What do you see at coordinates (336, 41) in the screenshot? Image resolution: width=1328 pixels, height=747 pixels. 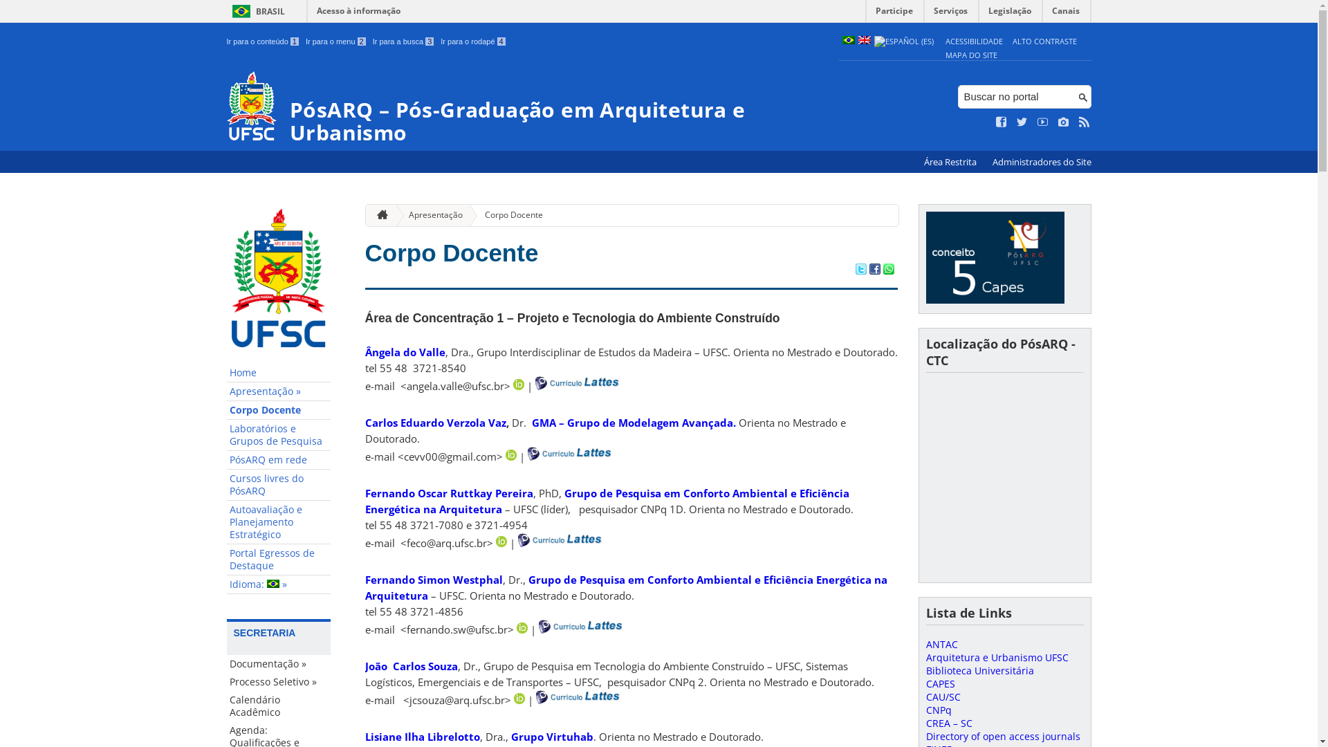 I see `Ir para o menu 2` at bounding box center [336, 41].